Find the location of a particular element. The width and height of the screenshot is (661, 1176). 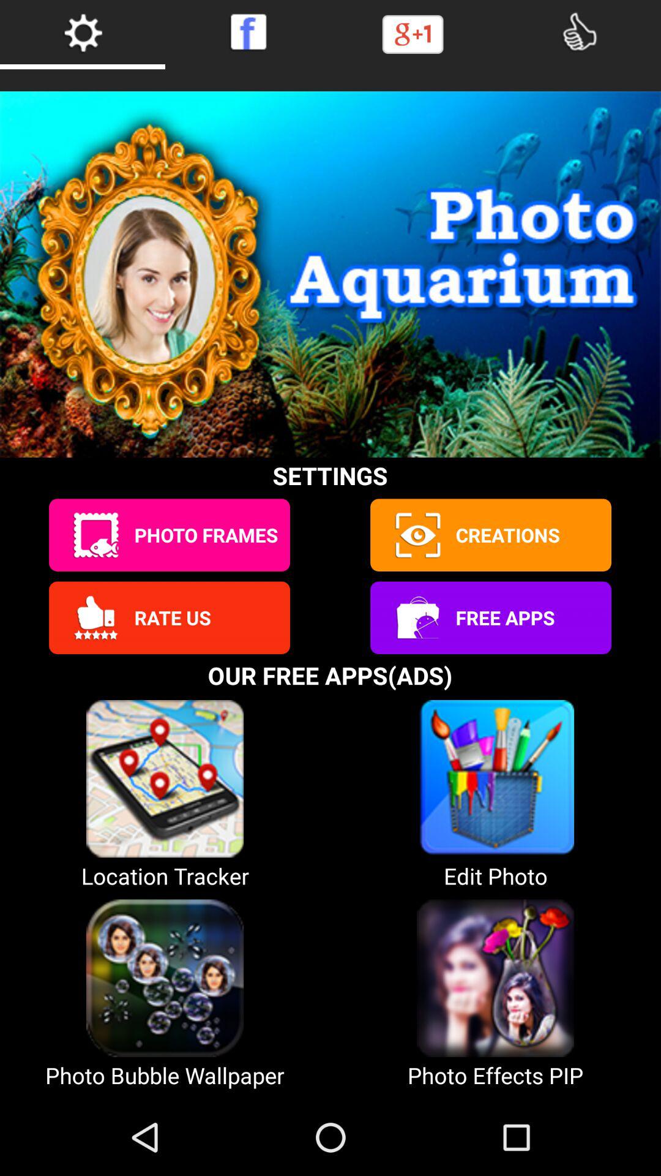

go to advertisement is located at coordinates (417, 617).